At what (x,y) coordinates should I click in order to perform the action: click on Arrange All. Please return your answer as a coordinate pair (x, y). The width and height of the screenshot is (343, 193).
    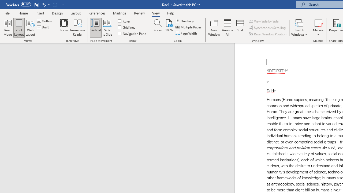
    Looking at the image, I should click on (227, 27).